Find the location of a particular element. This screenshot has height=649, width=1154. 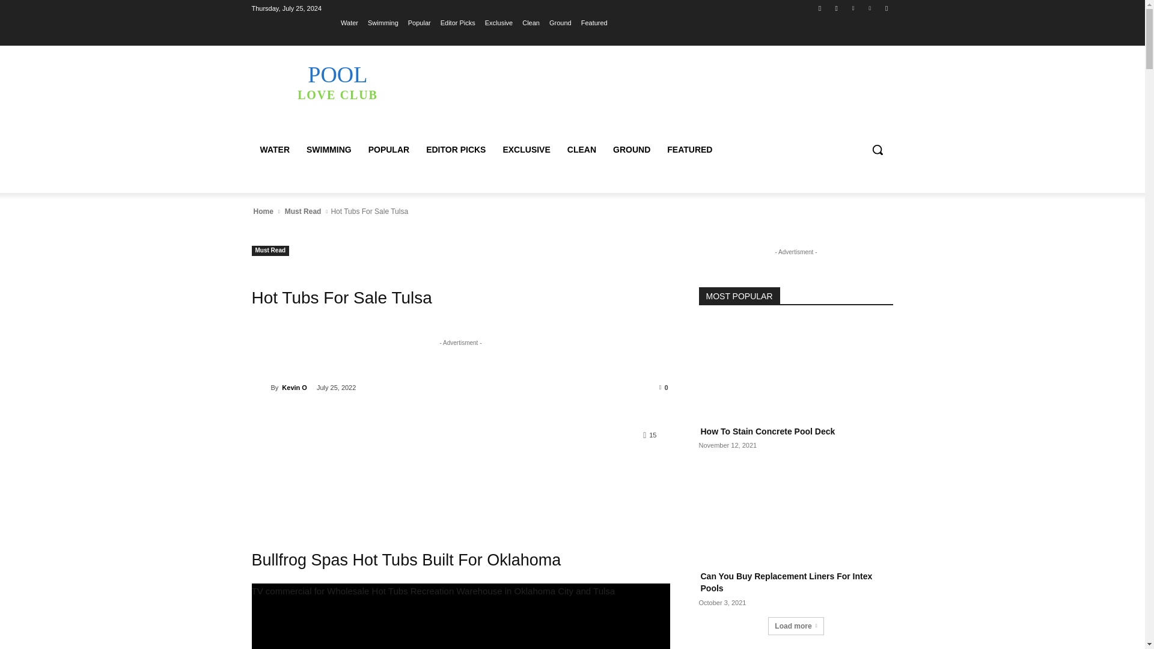

View all posts in Must Read is located at coordinates (303, 212).